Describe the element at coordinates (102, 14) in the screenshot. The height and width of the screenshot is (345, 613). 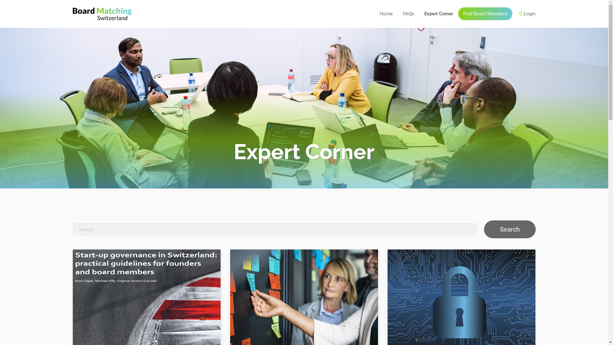
I see `Board Matching Switzerland` at that location.